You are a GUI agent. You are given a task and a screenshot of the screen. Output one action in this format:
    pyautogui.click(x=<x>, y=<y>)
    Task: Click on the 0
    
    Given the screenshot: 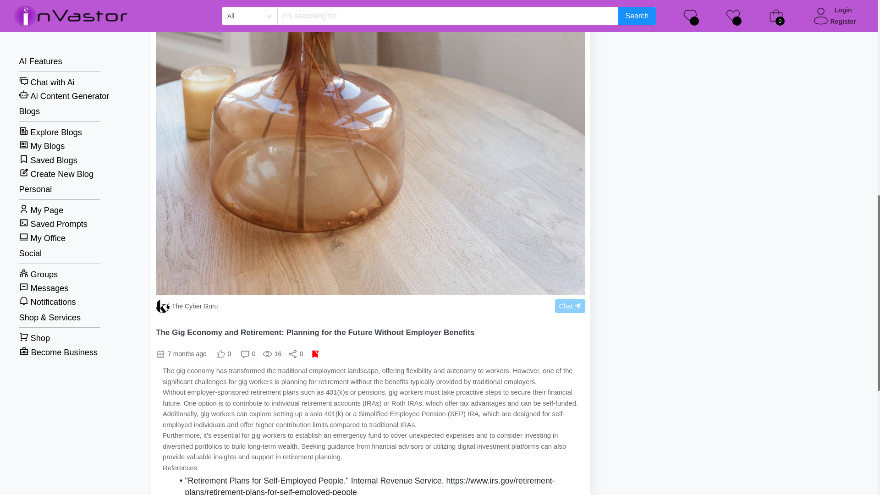 What is the action you would take?
    pyautogui.click(x=247, y=354)
    